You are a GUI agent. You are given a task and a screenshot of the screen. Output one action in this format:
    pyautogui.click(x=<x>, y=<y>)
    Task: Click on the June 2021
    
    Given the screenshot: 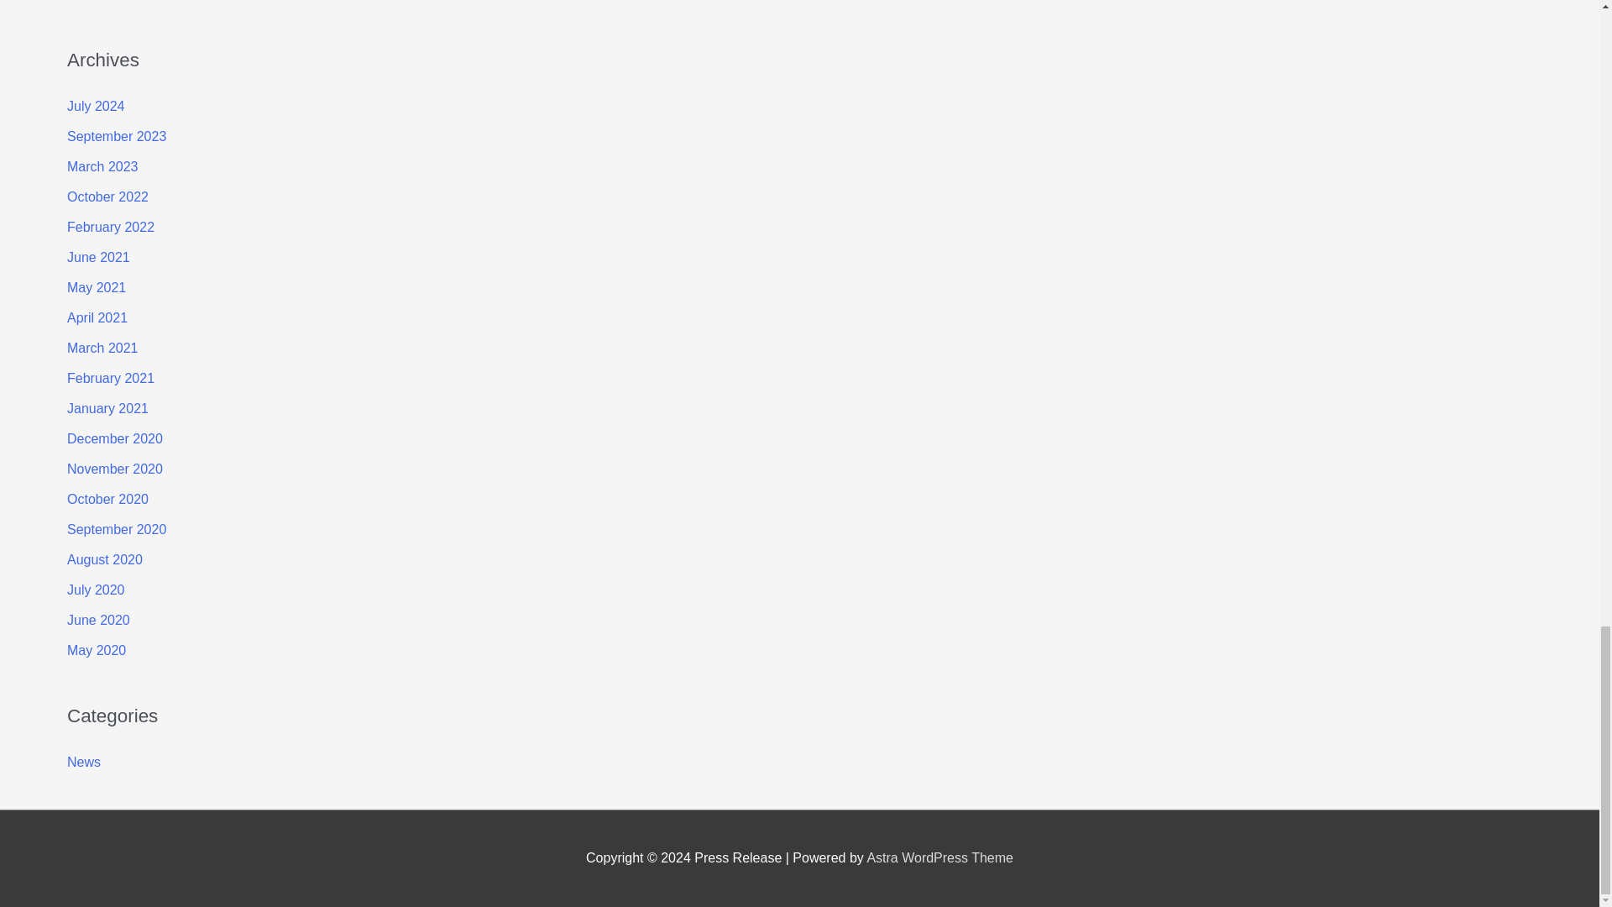 What is the action you would take?
    pyautogui.click(x=99, y=257)
    